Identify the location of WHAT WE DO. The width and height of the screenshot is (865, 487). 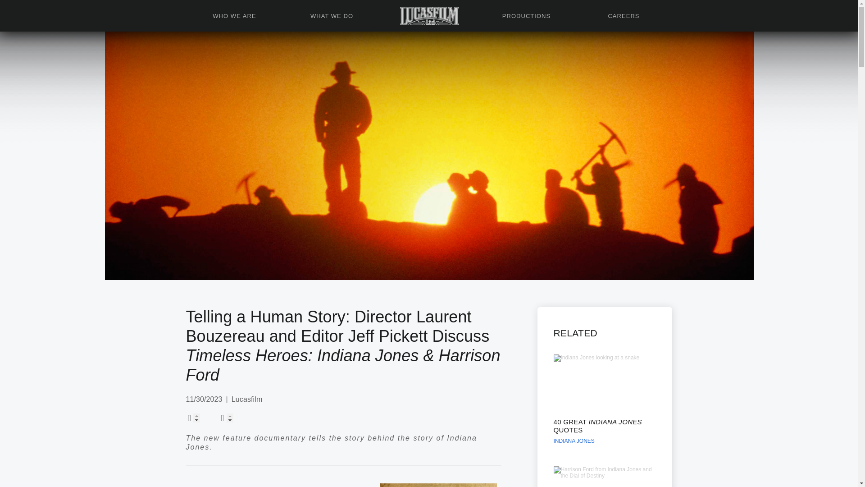
(332, 16).